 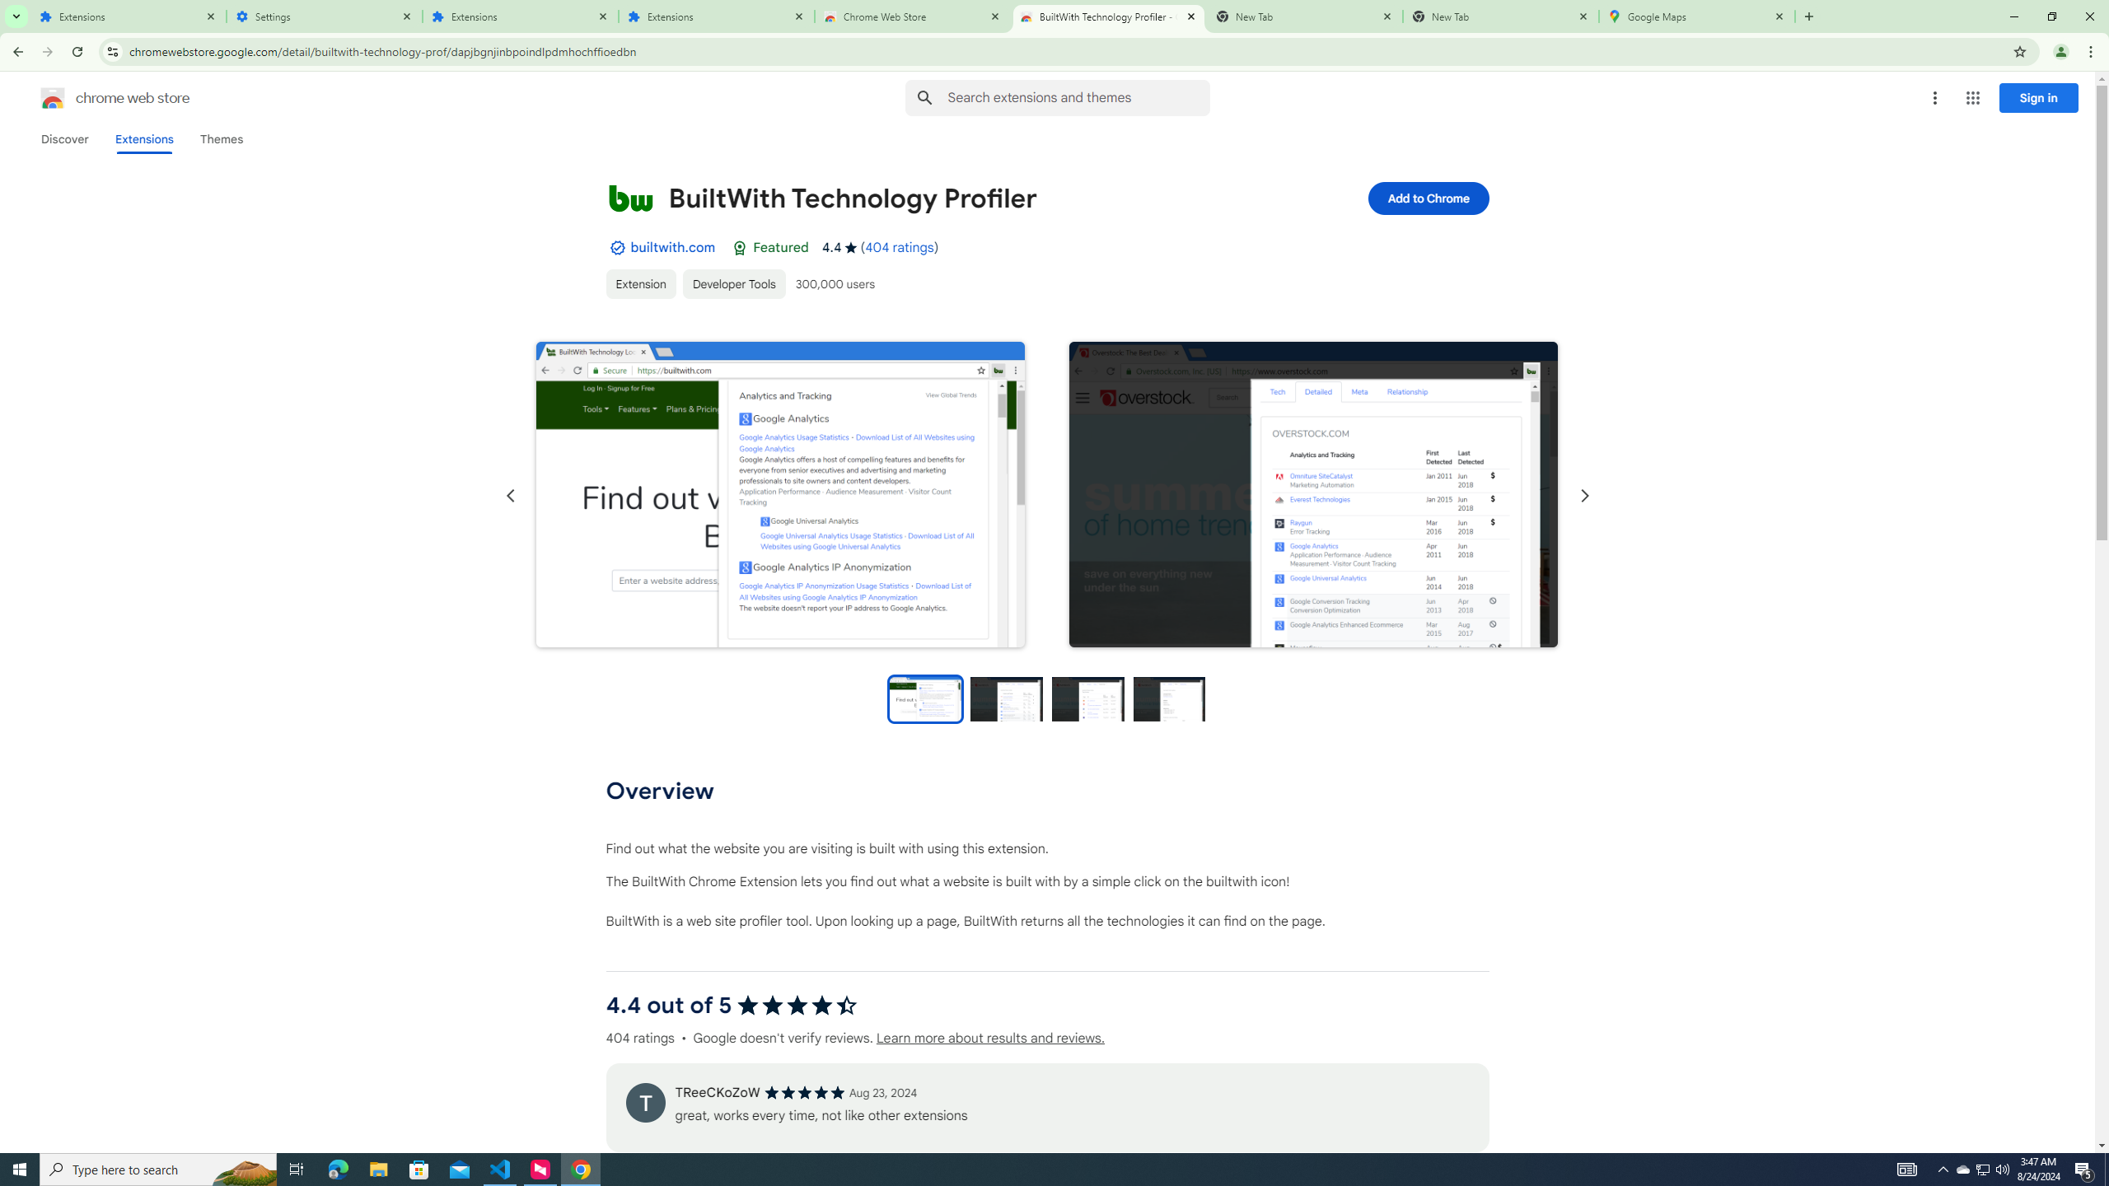 I want to click on BuiltWith Technology Profiler - Chrome Web Store, so click(x=1109, y=16).